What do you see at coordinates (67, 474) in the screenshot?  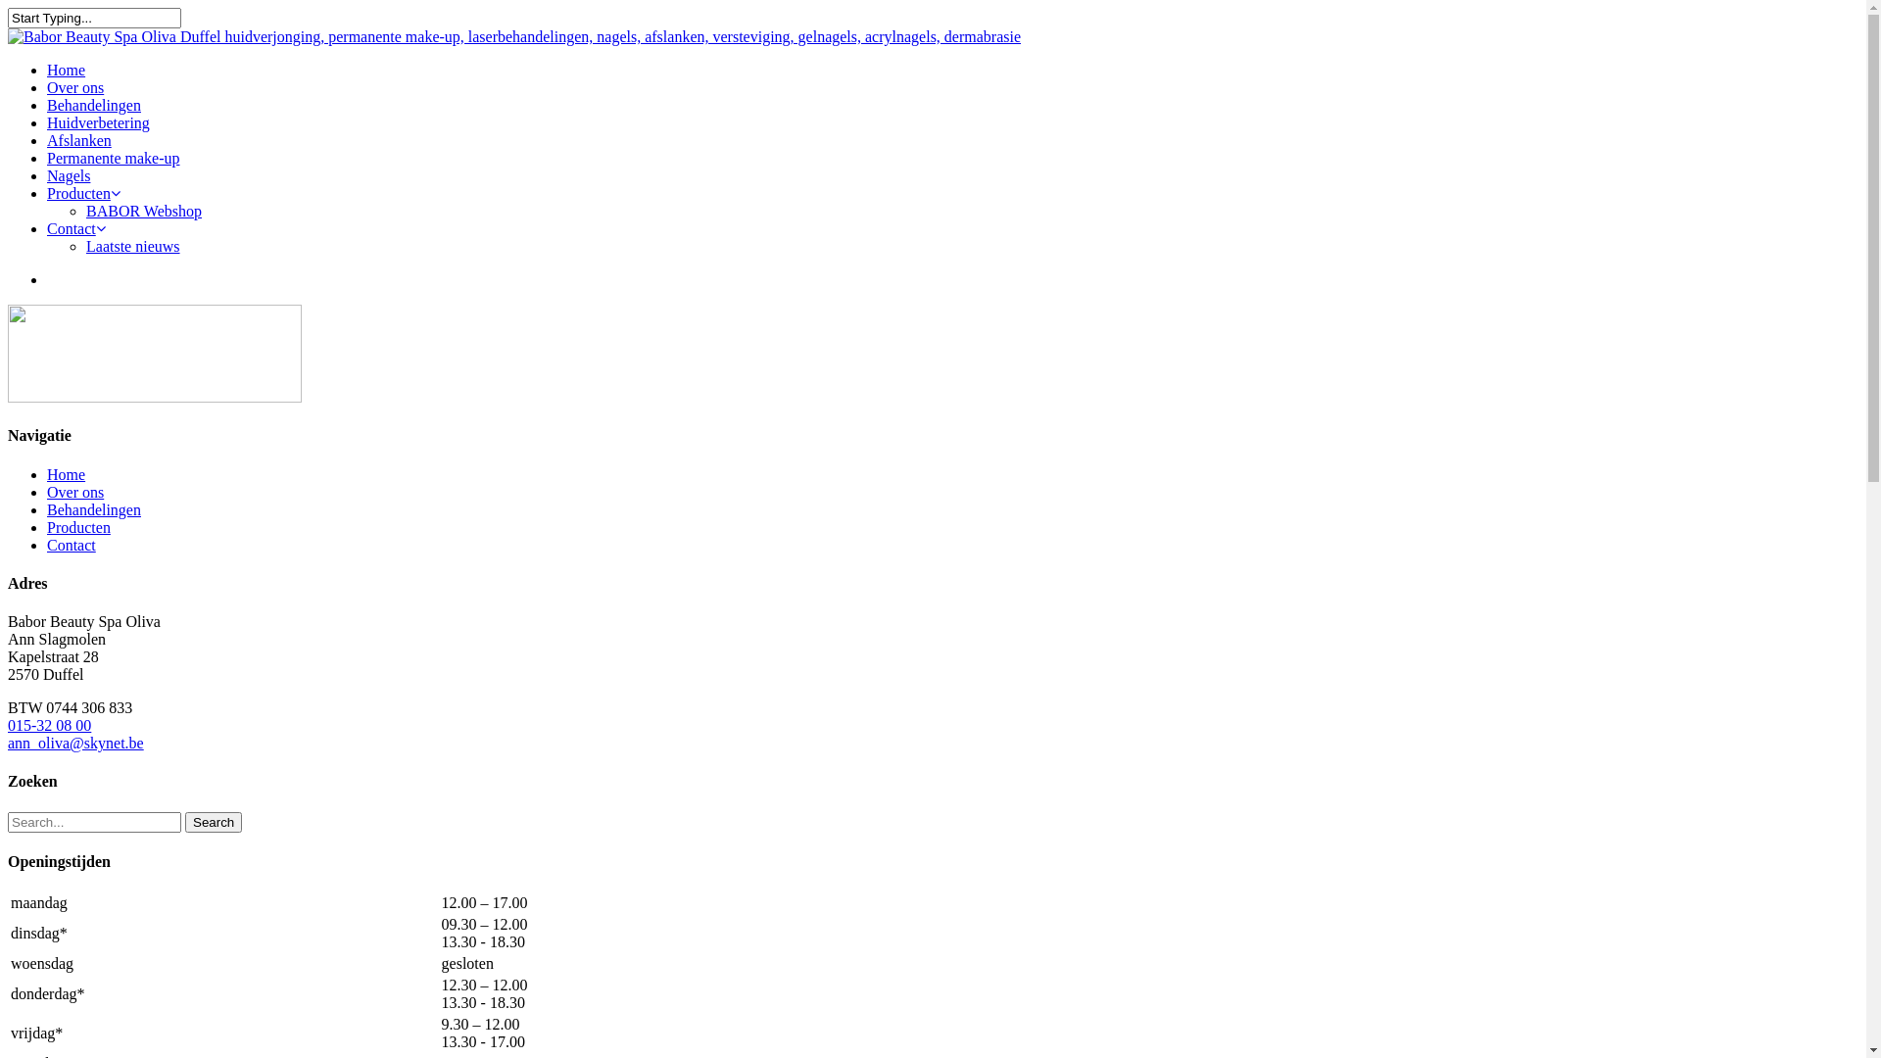 I see `Home` at bounding box center [67, 474].